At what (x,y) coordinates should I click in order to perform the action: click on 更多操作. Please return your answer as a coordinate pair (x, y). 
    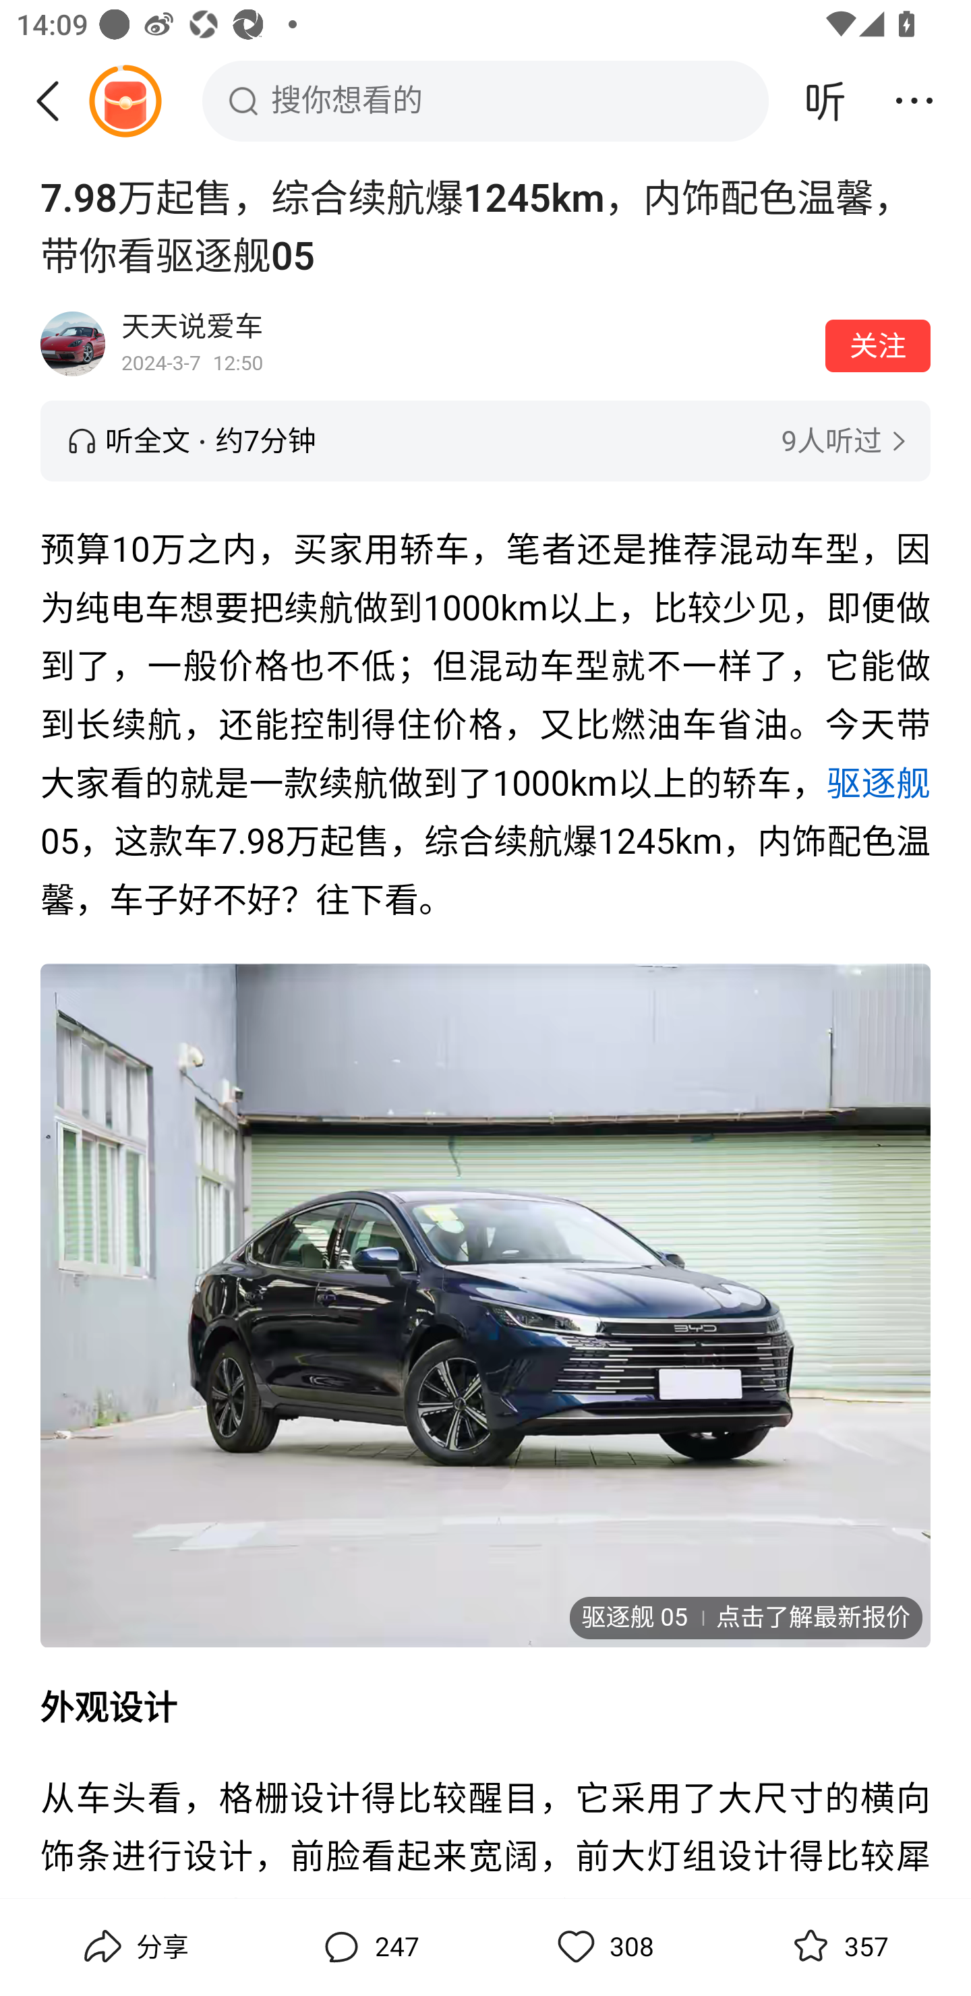
    Looking at the image, I should click on (914, 100).